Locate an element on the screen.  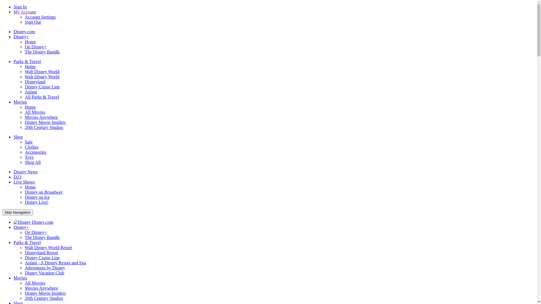
Disney Cruise Line is located at coordinates (42, 87).